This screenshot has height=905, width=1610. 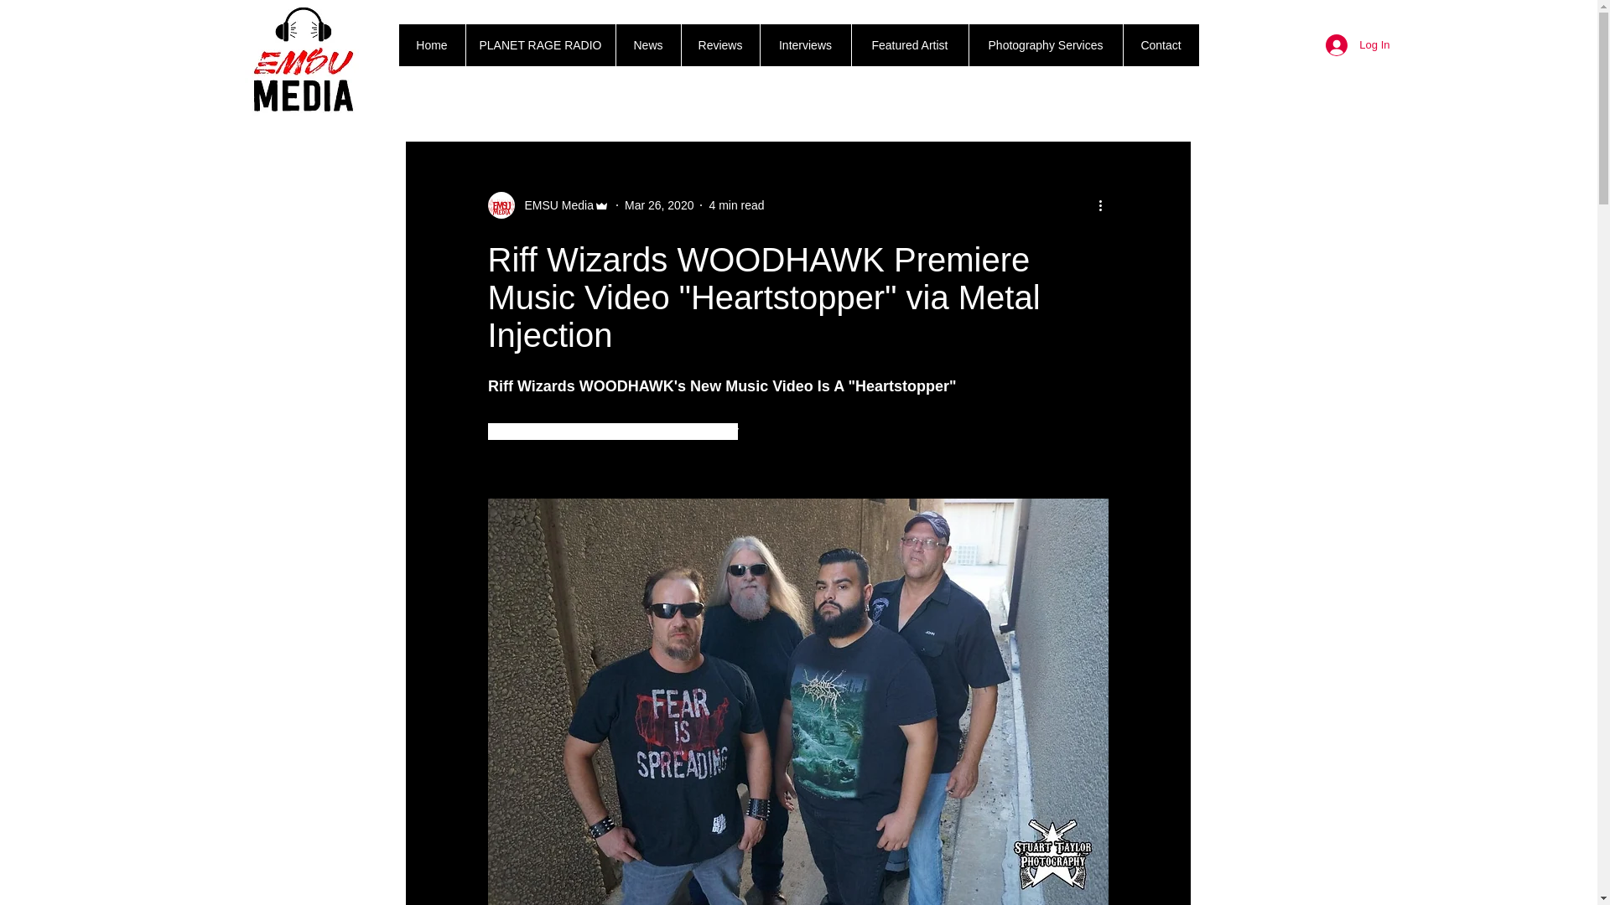 What do you see at coordinates (735, 204) in the screenshot?
I see `4 min read` at bounding box center [735, 204].